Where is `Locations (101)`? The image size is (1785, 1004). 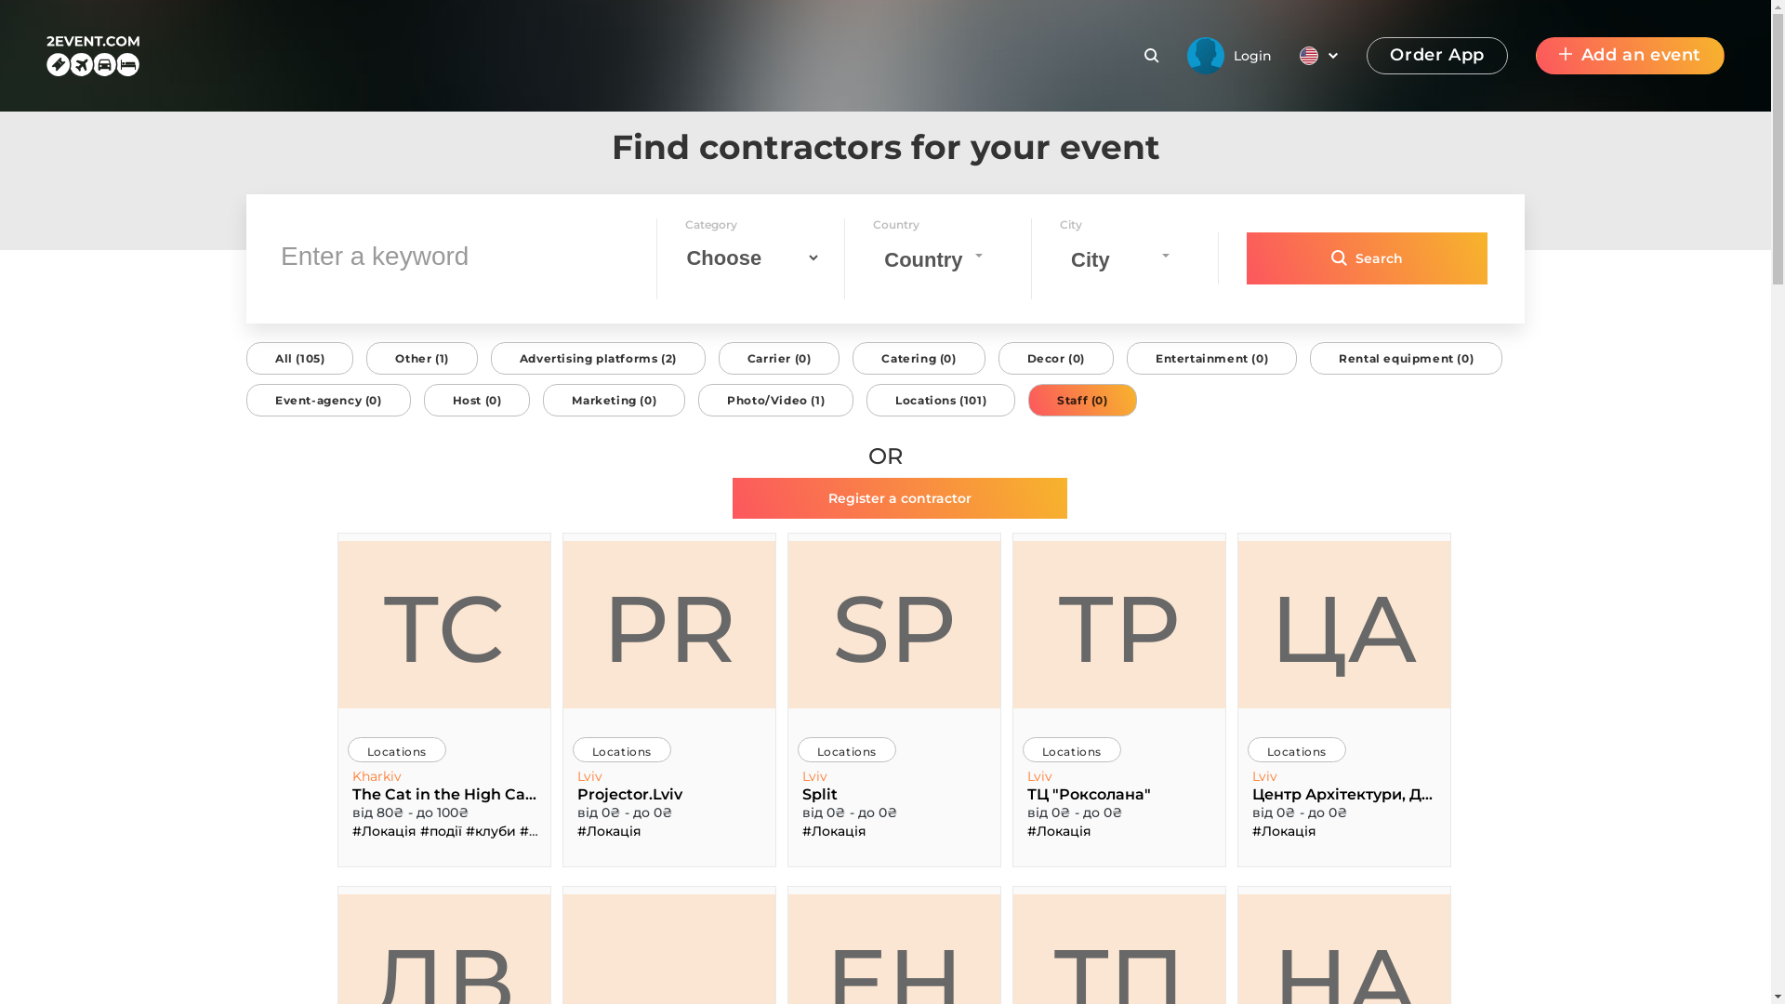
Locations (101) is located at coordinates (941, 393).